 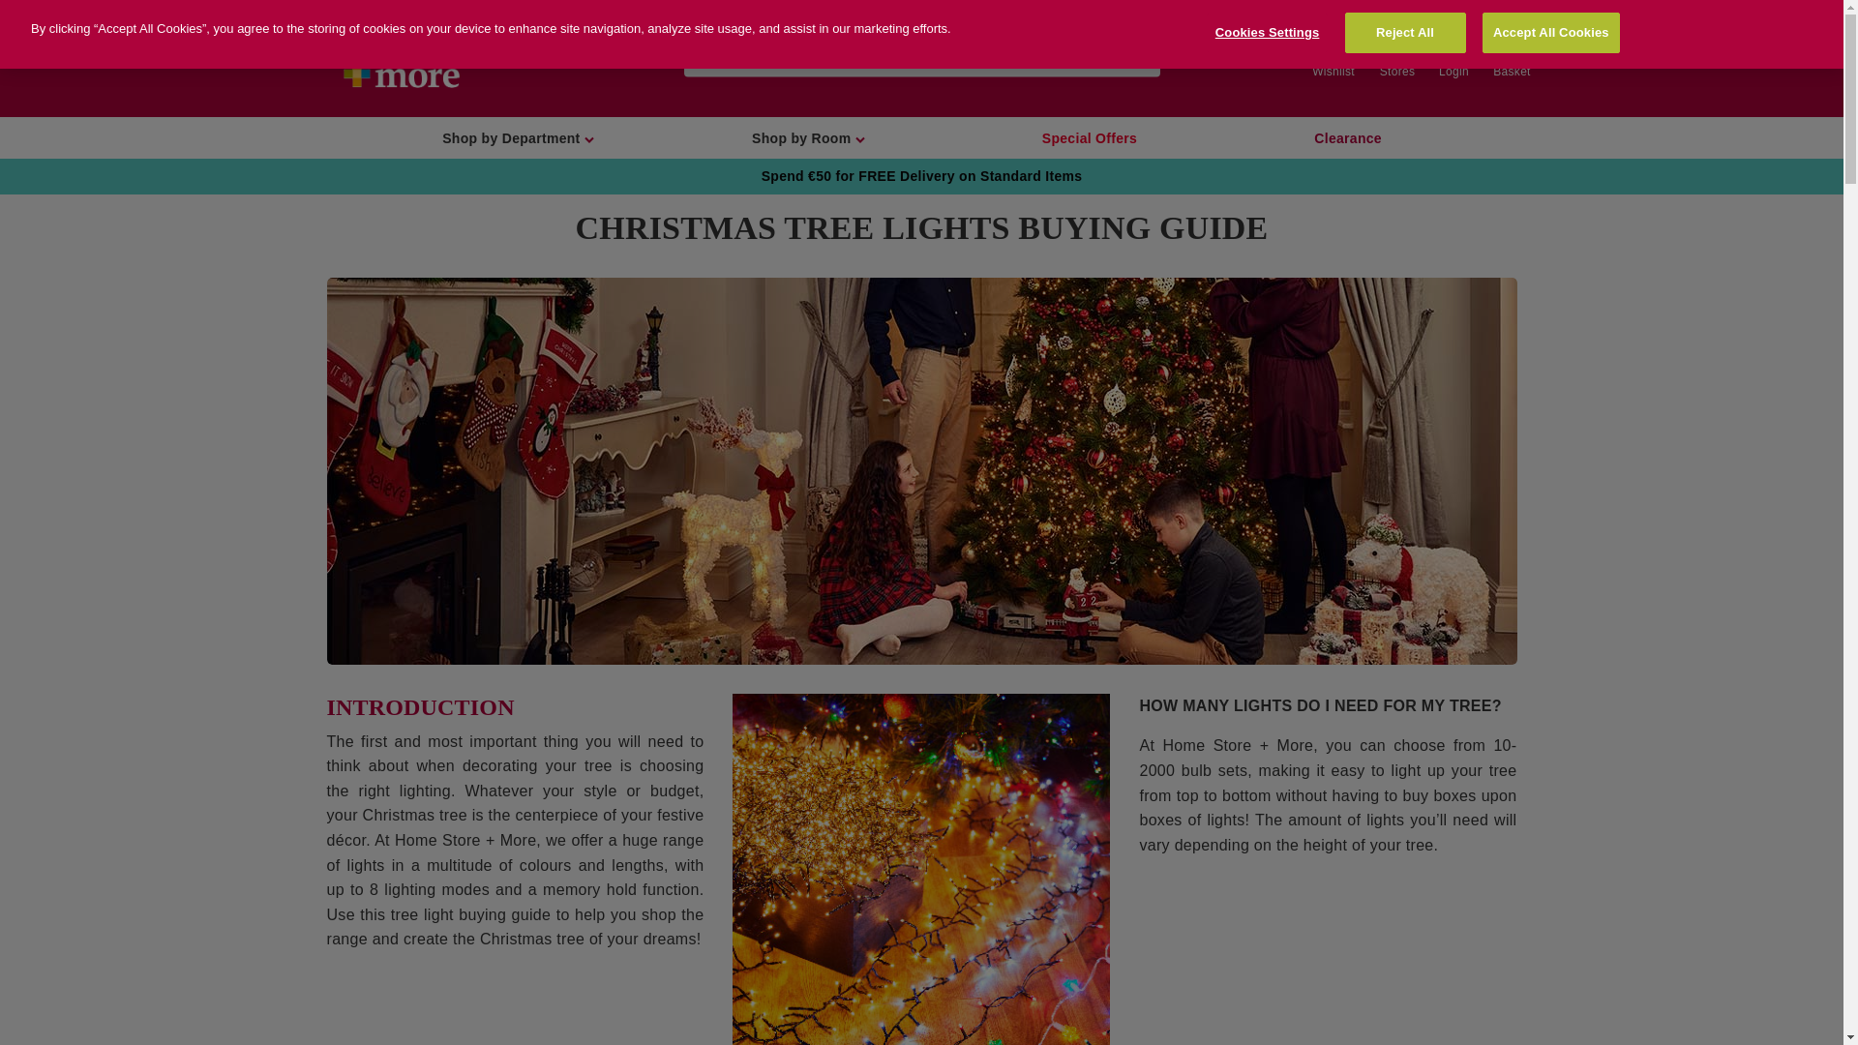 What do you see at coordinates (1322, 58) in the screenshot?
I see `Wishlist` at bounding box center [1322, 58].